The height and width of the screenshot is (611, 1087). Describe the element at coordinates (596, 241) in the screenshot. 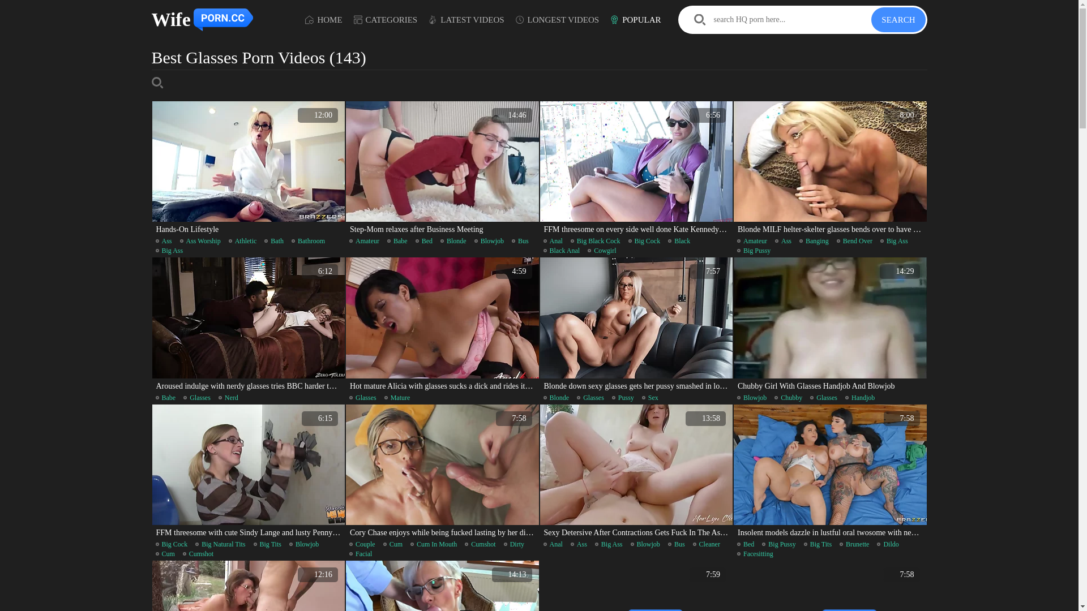

I see `Big Black Cock` at that location.